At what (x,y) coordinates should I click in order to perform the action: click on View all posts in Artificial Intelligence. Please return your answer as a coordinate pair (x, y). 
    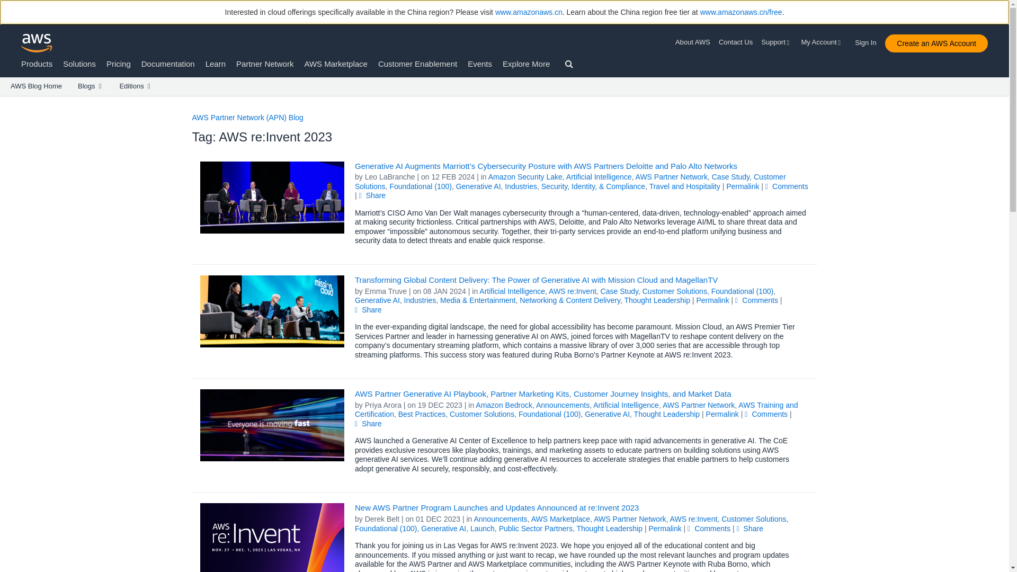
    Looking at the image, I should click on (512, 291).